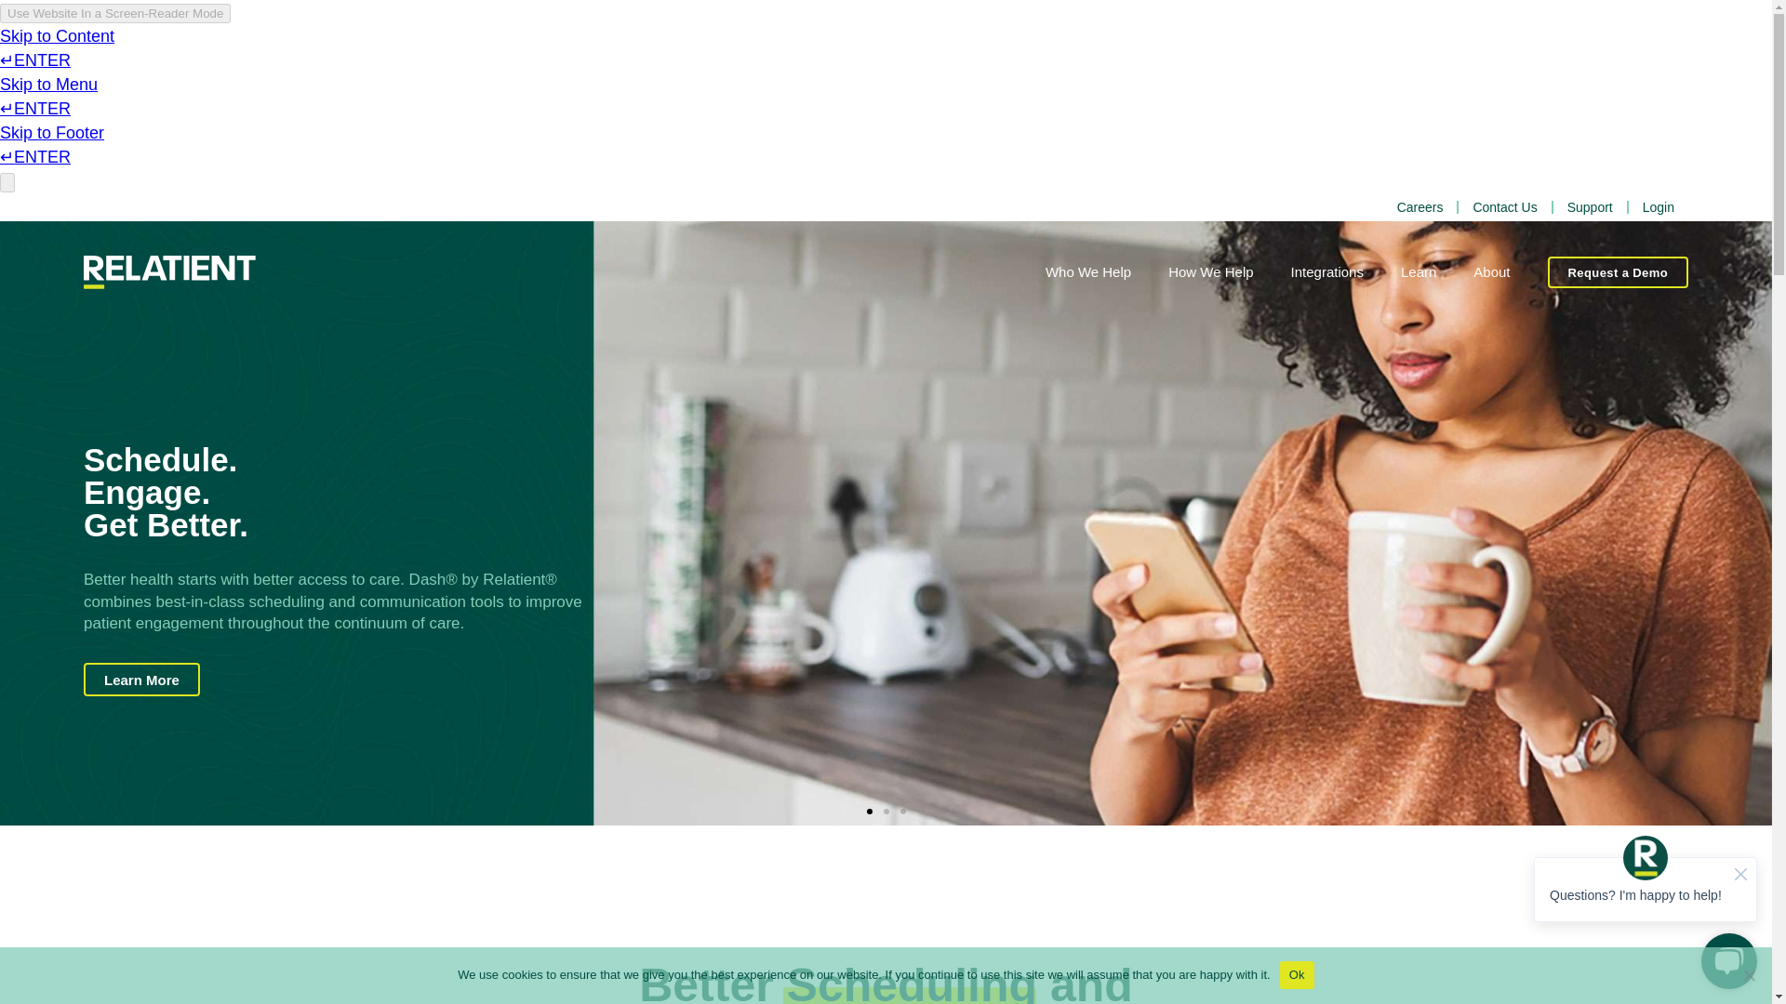  What do you see at coordinates (1106, 271) in the screenshot?
I see `Who We Help` at bounding box center [1106, 271].